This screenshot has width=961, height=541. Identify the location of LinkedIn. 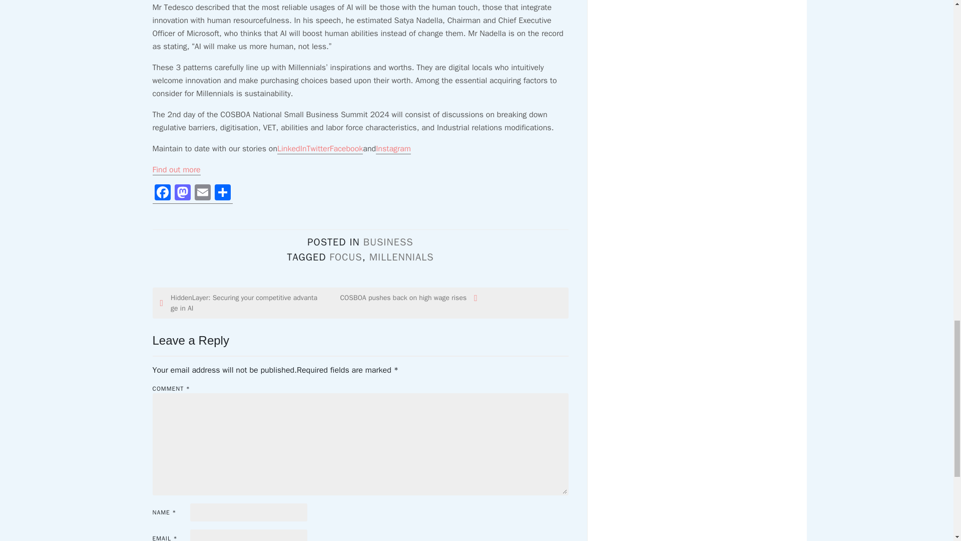
(292, 149).